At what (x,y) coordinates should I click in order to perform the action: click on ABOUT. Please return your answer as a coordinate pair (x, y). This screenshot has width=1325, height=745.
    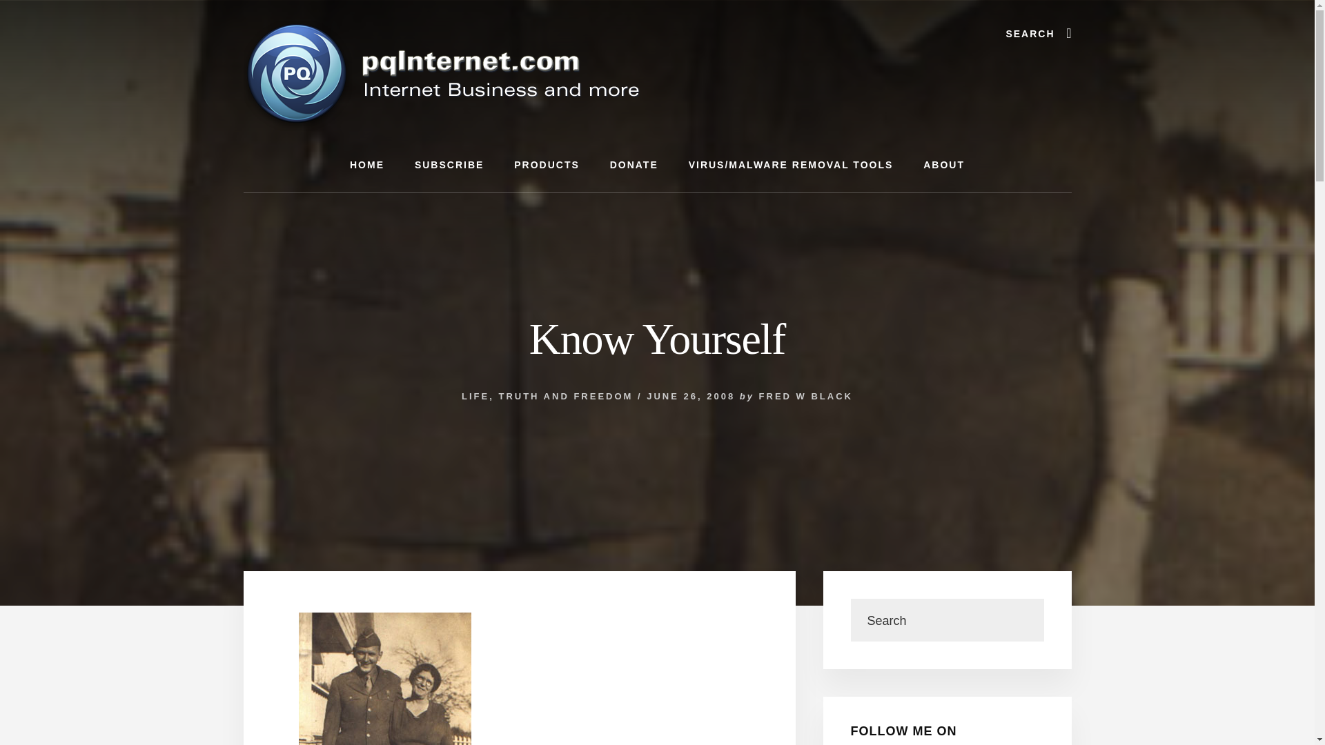
    Looking at the image, I should click on (944, 164).